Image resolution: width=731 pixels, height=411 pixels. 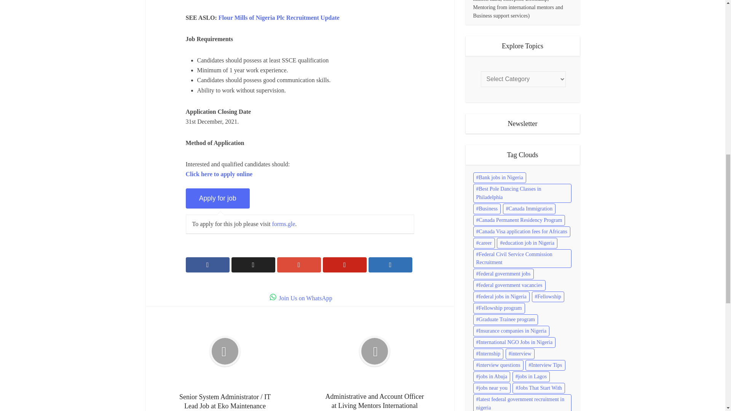 I want to click on forms.gle, so click(x=283, y=224).